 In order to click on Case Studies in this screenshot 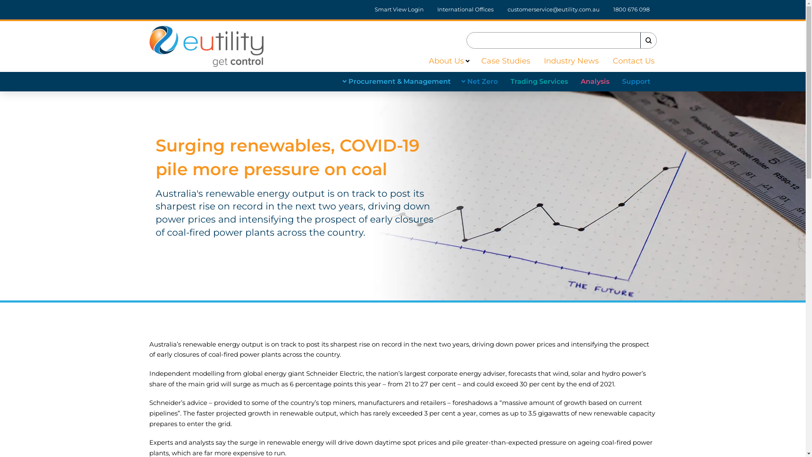, I will do `click(501, 61)`.